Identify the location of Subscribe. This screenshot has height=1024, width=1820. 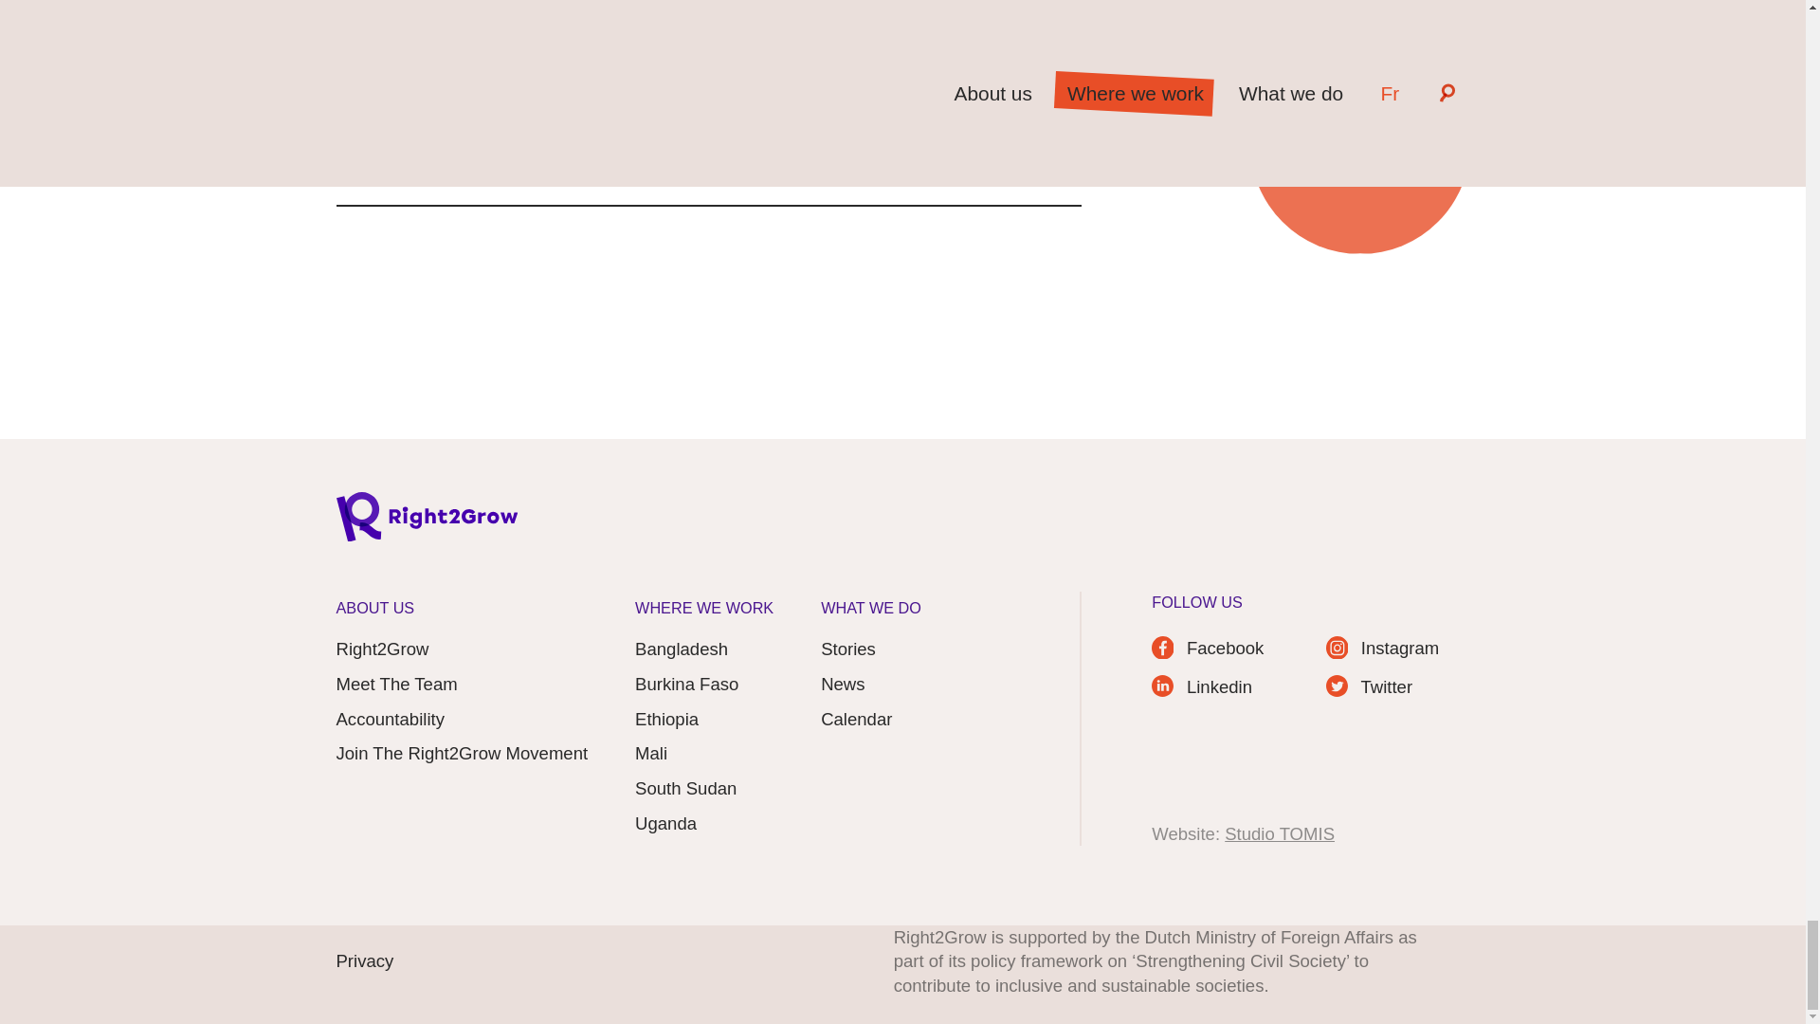
(1007, 171).